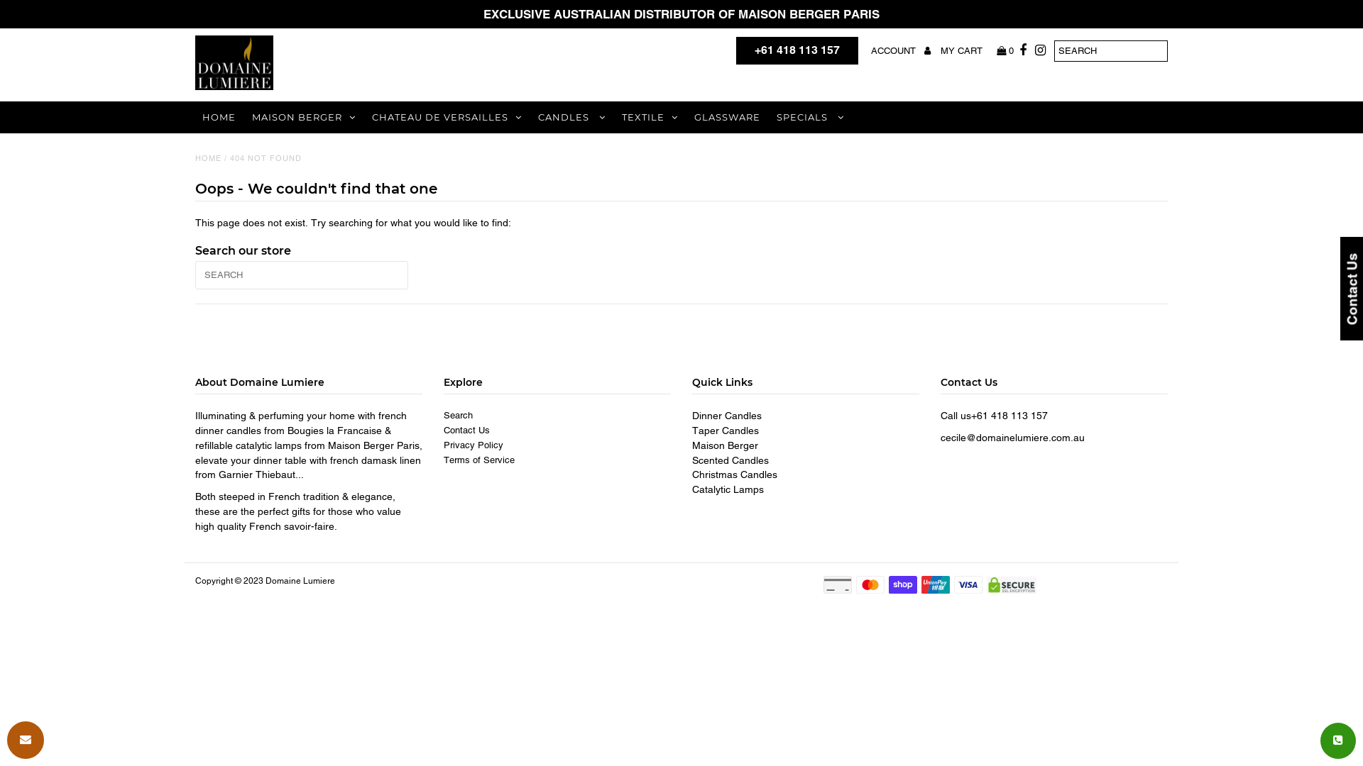 Image resolution: width=1363 pixels, height=766 pixels. What do you see at coordinates (479, 460) in the screenshot?
I see `Terms of Service` at bounding box center [479, 460].